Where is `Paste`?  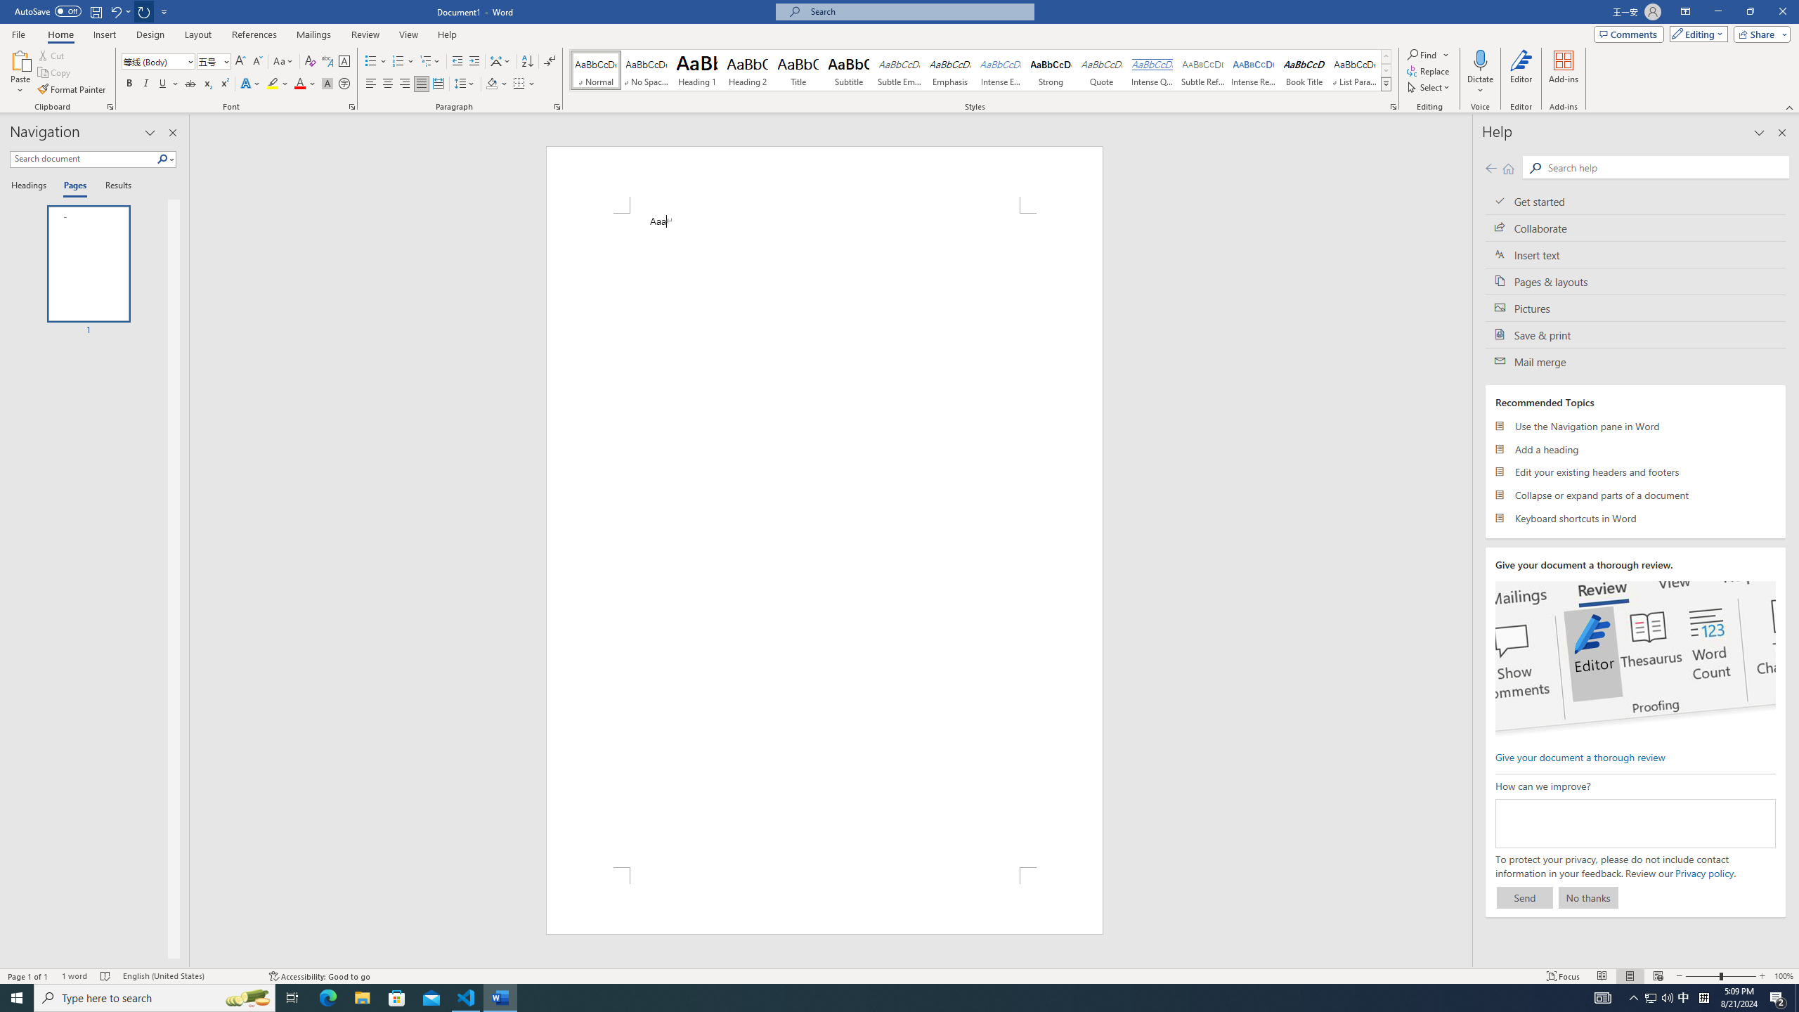
Paste is located at coordinates (20, 60).